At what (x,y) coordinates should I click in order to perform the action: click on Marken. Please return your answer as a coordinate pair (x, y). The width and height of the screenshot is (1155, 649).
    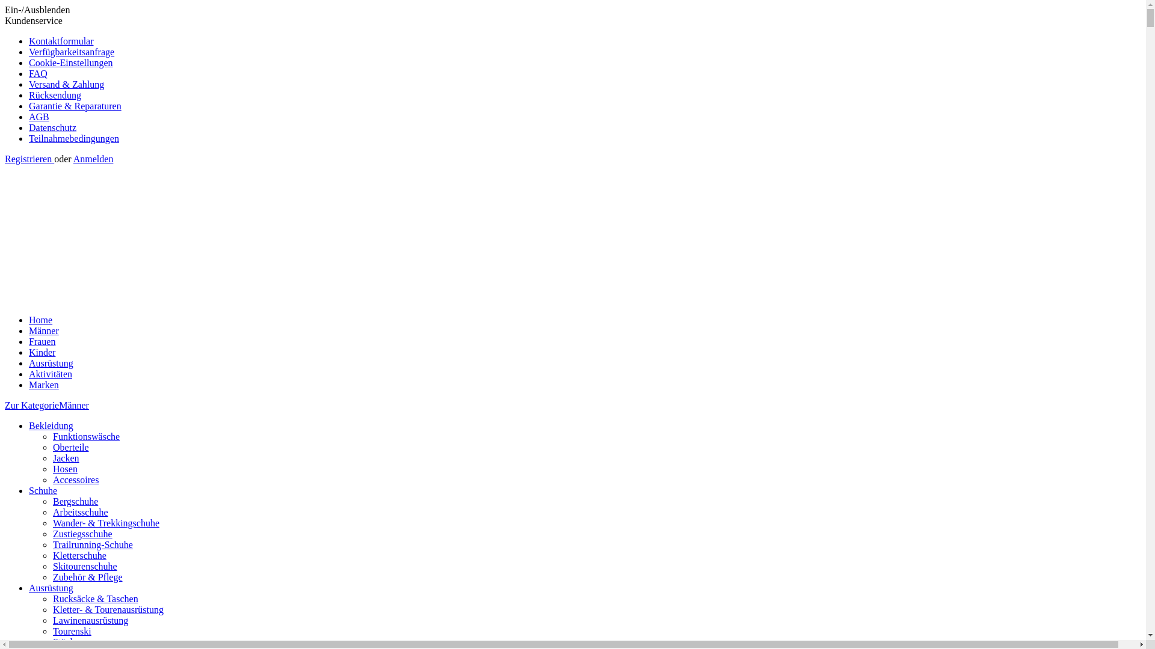
    Looking at the image, I should click on (44, 385).